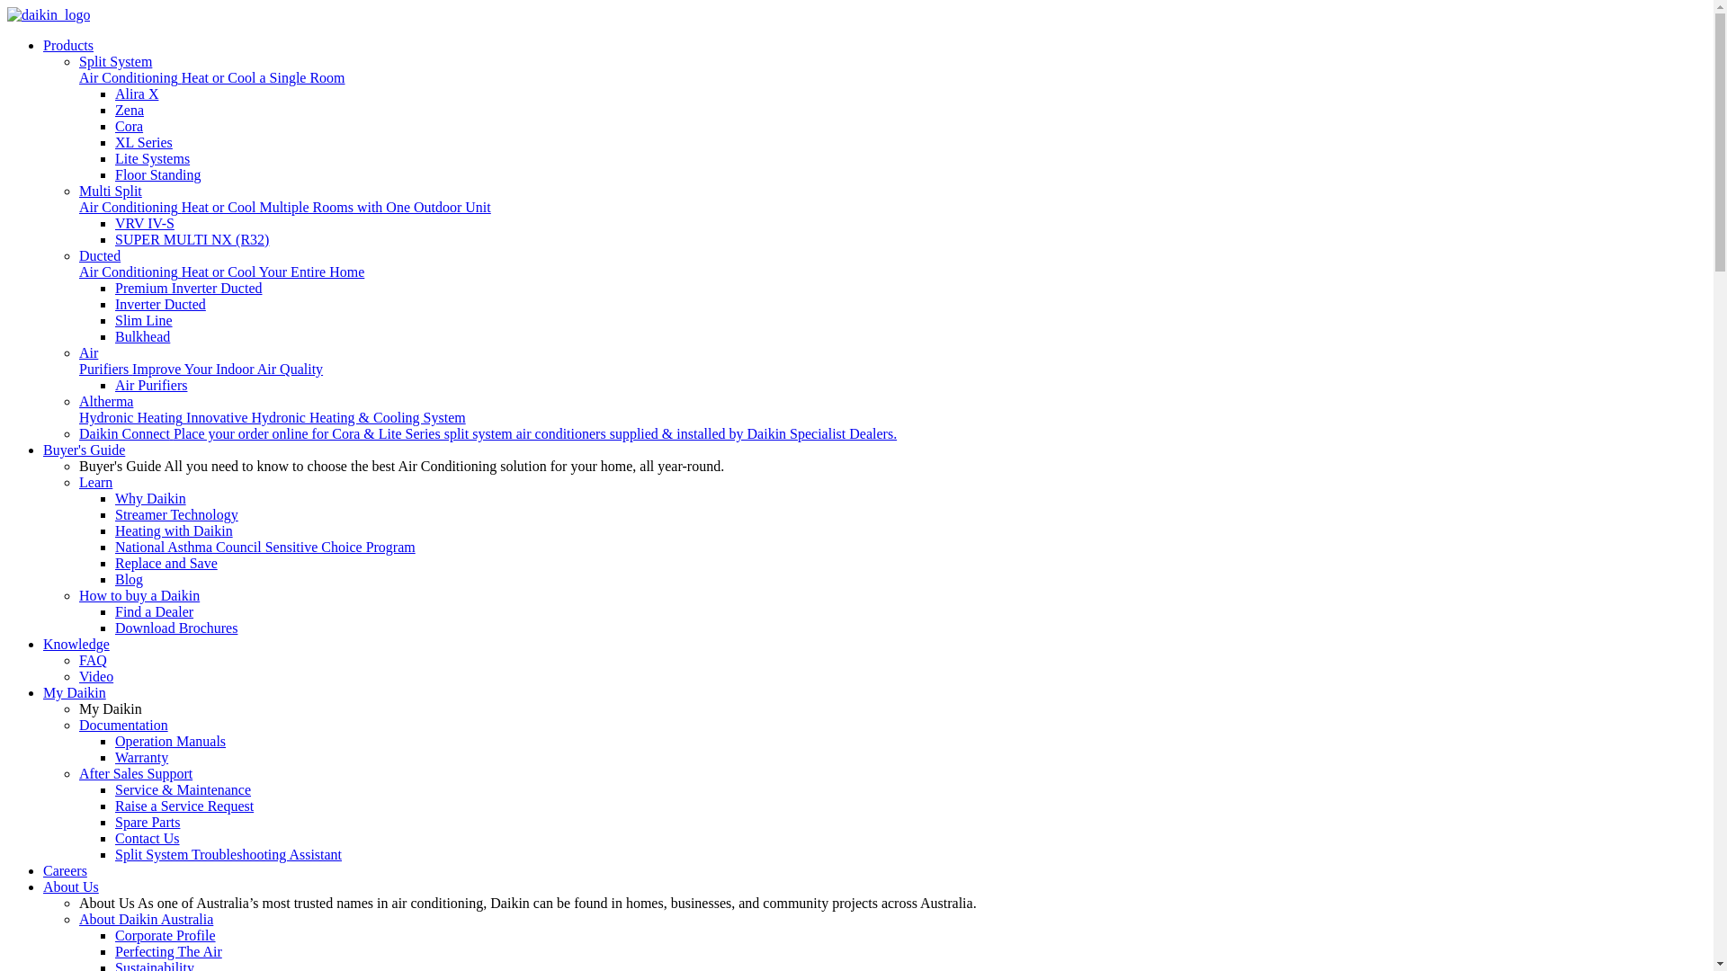 Image resolution: width=1727 pixels, height=971 pixels. What do you see at coordinates (148, 822) in the screenshot?
I see `Spare Parts` at bounding box center [148, 822].